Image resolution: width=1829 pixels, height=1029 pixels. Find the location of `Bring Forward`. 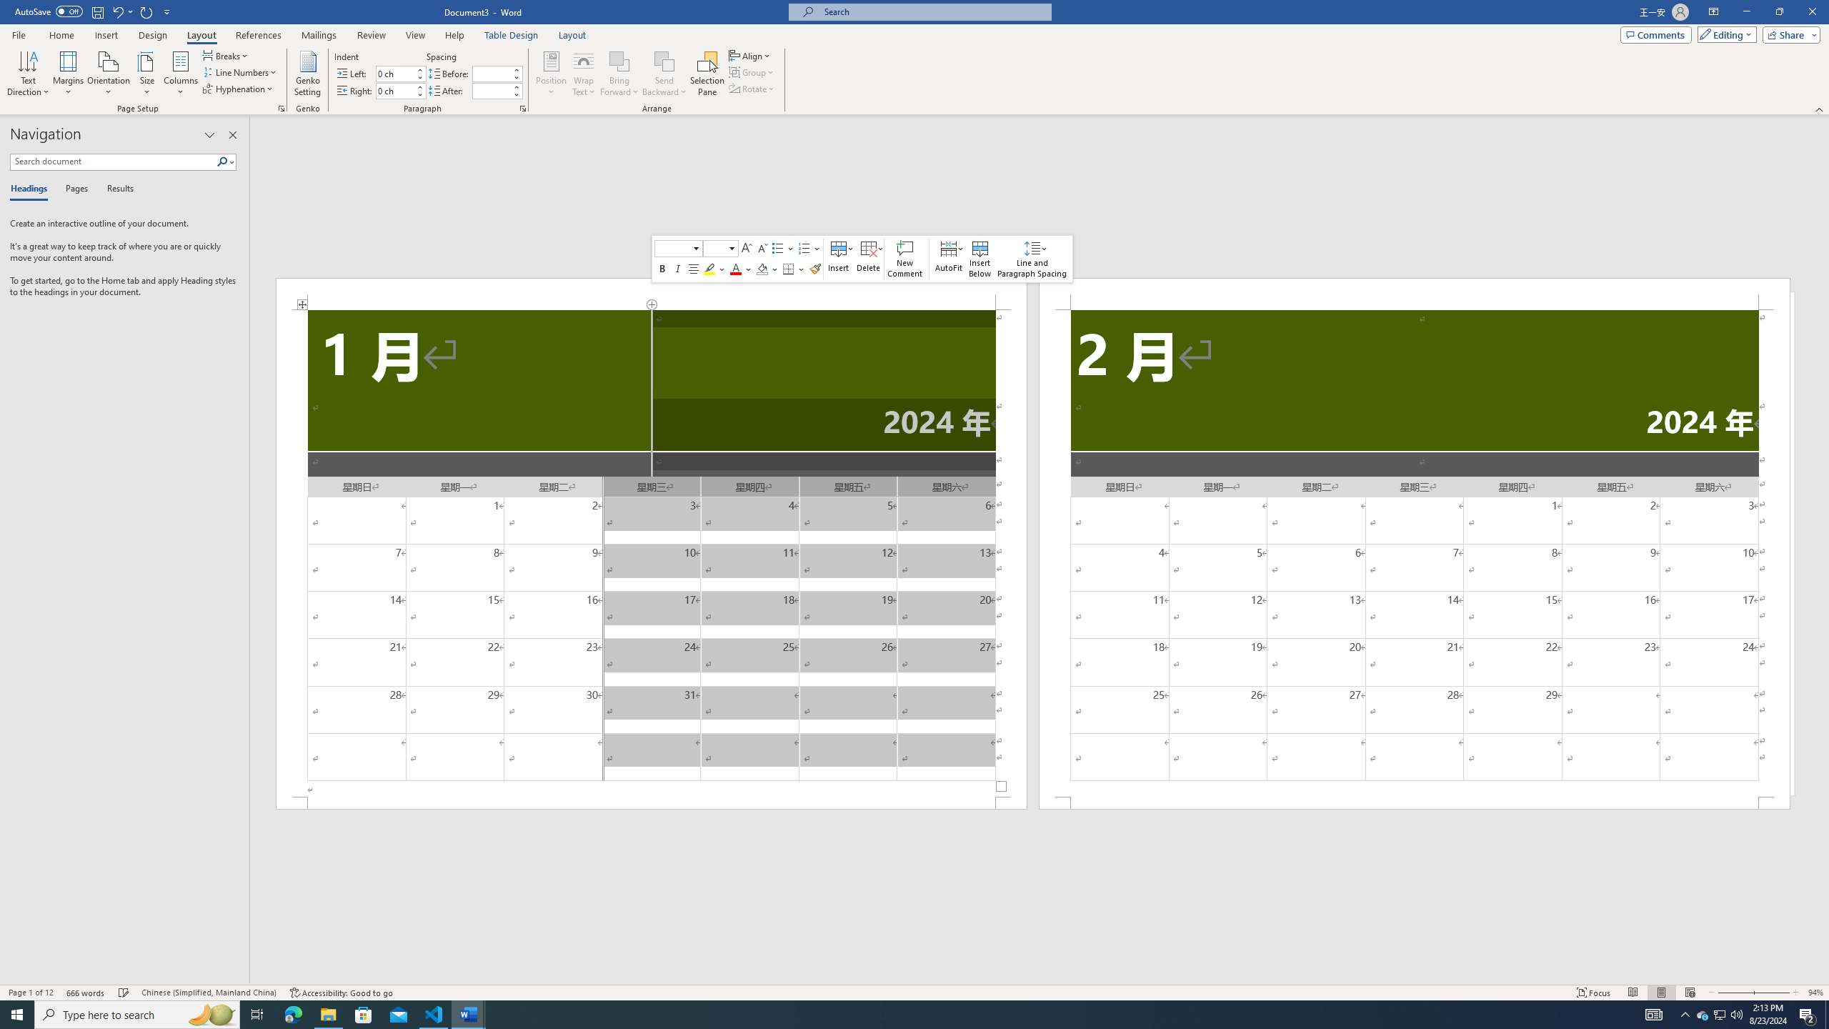

Bring Forward is located at coordinates (619, 61).